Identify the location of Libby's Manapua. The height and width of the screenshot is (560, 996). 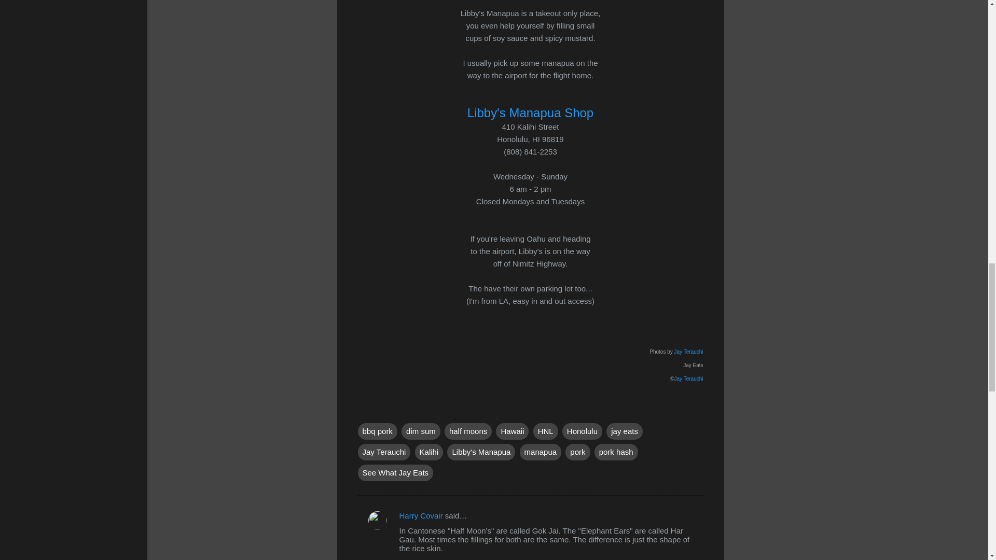
(481, 452).